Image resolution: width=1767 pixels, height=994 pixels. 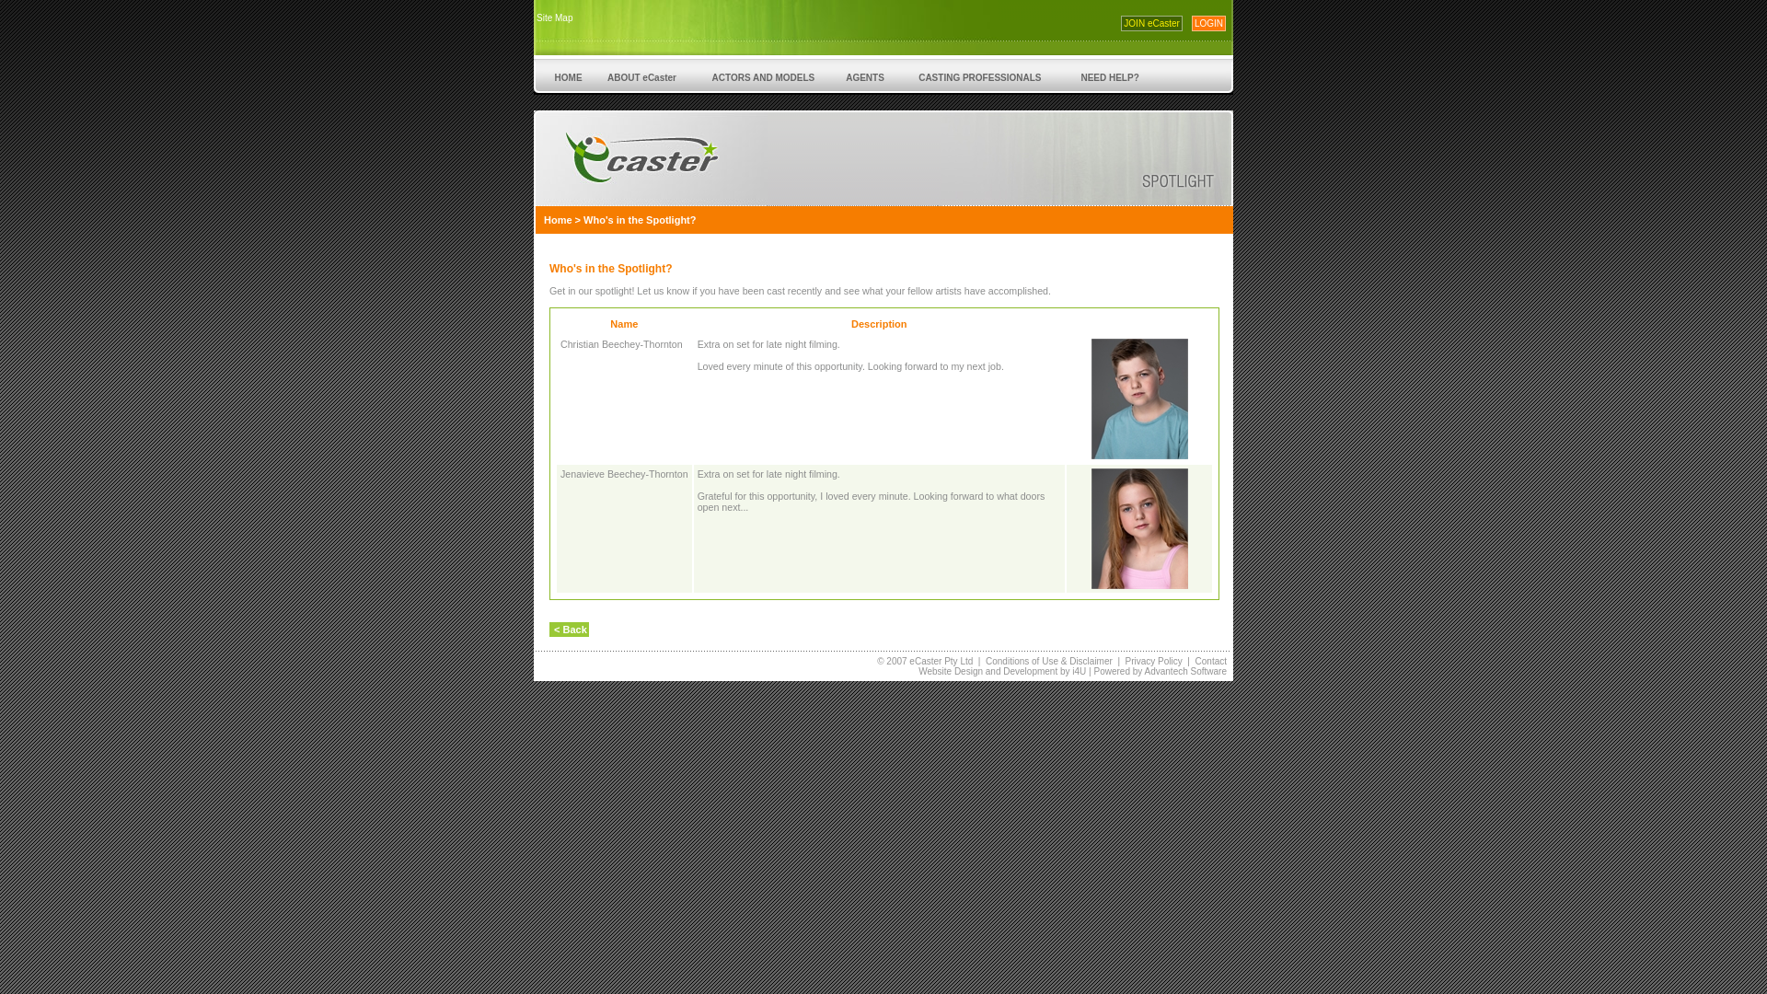 What do you see at coordinates (558, 220) in the screenshot?
I see `Home` at bounding box center [558, 220].